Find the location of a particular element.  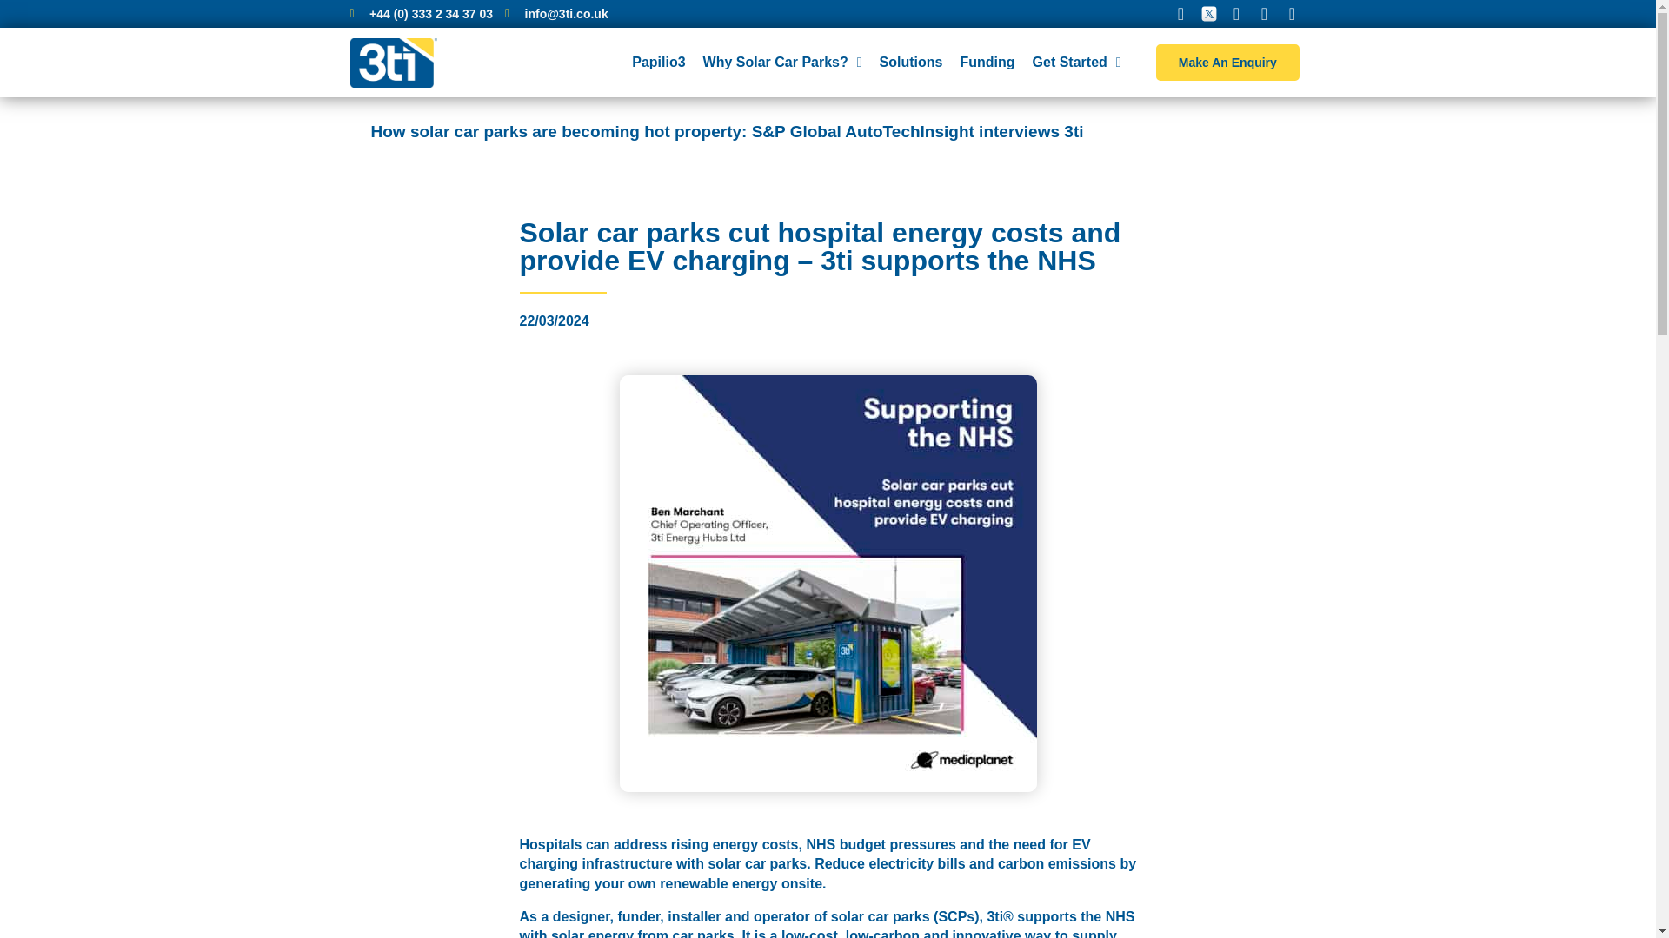

Papilio3 is located at coordinates (658, 63).